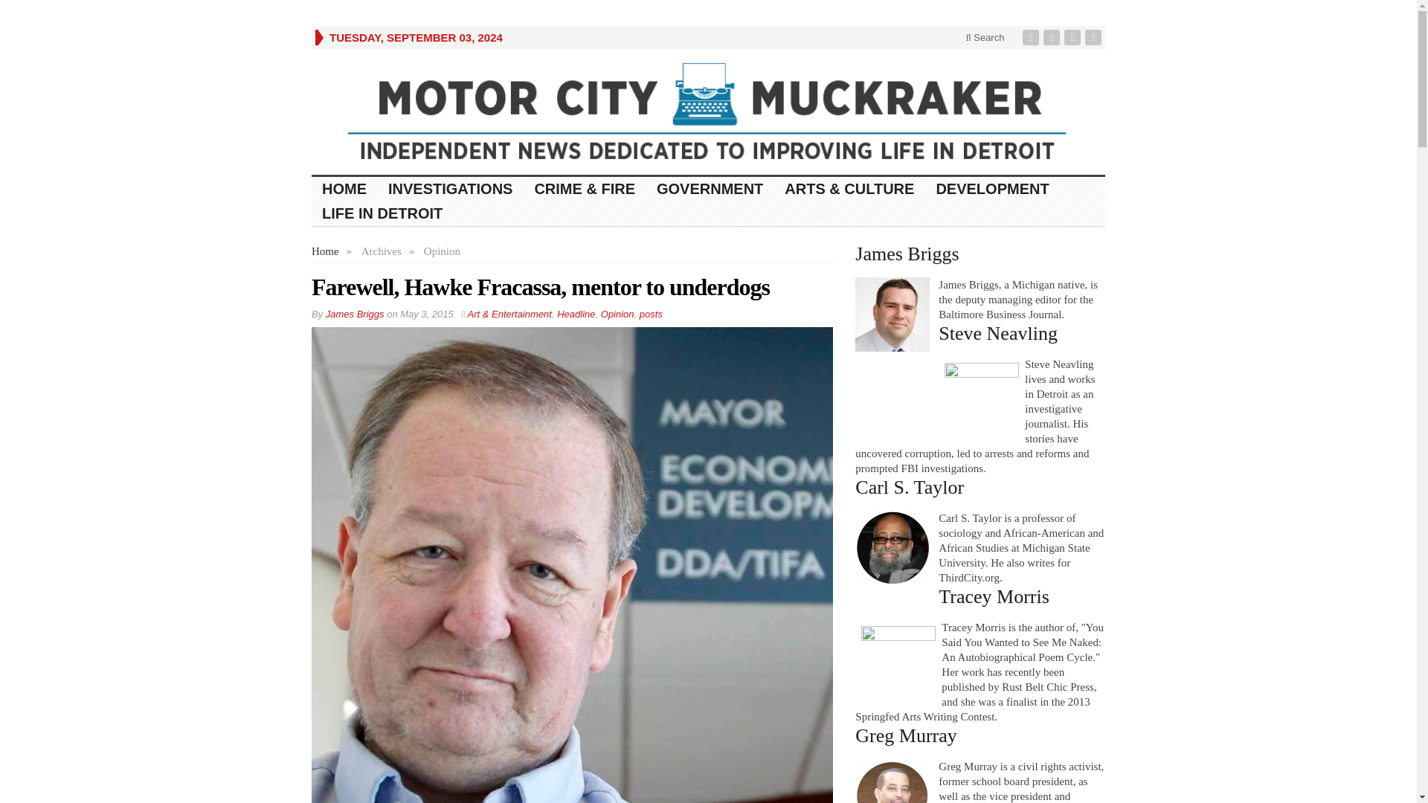  Describe the element at coordinates (576, 314) in the screenshot. I see `Headline` at that location.